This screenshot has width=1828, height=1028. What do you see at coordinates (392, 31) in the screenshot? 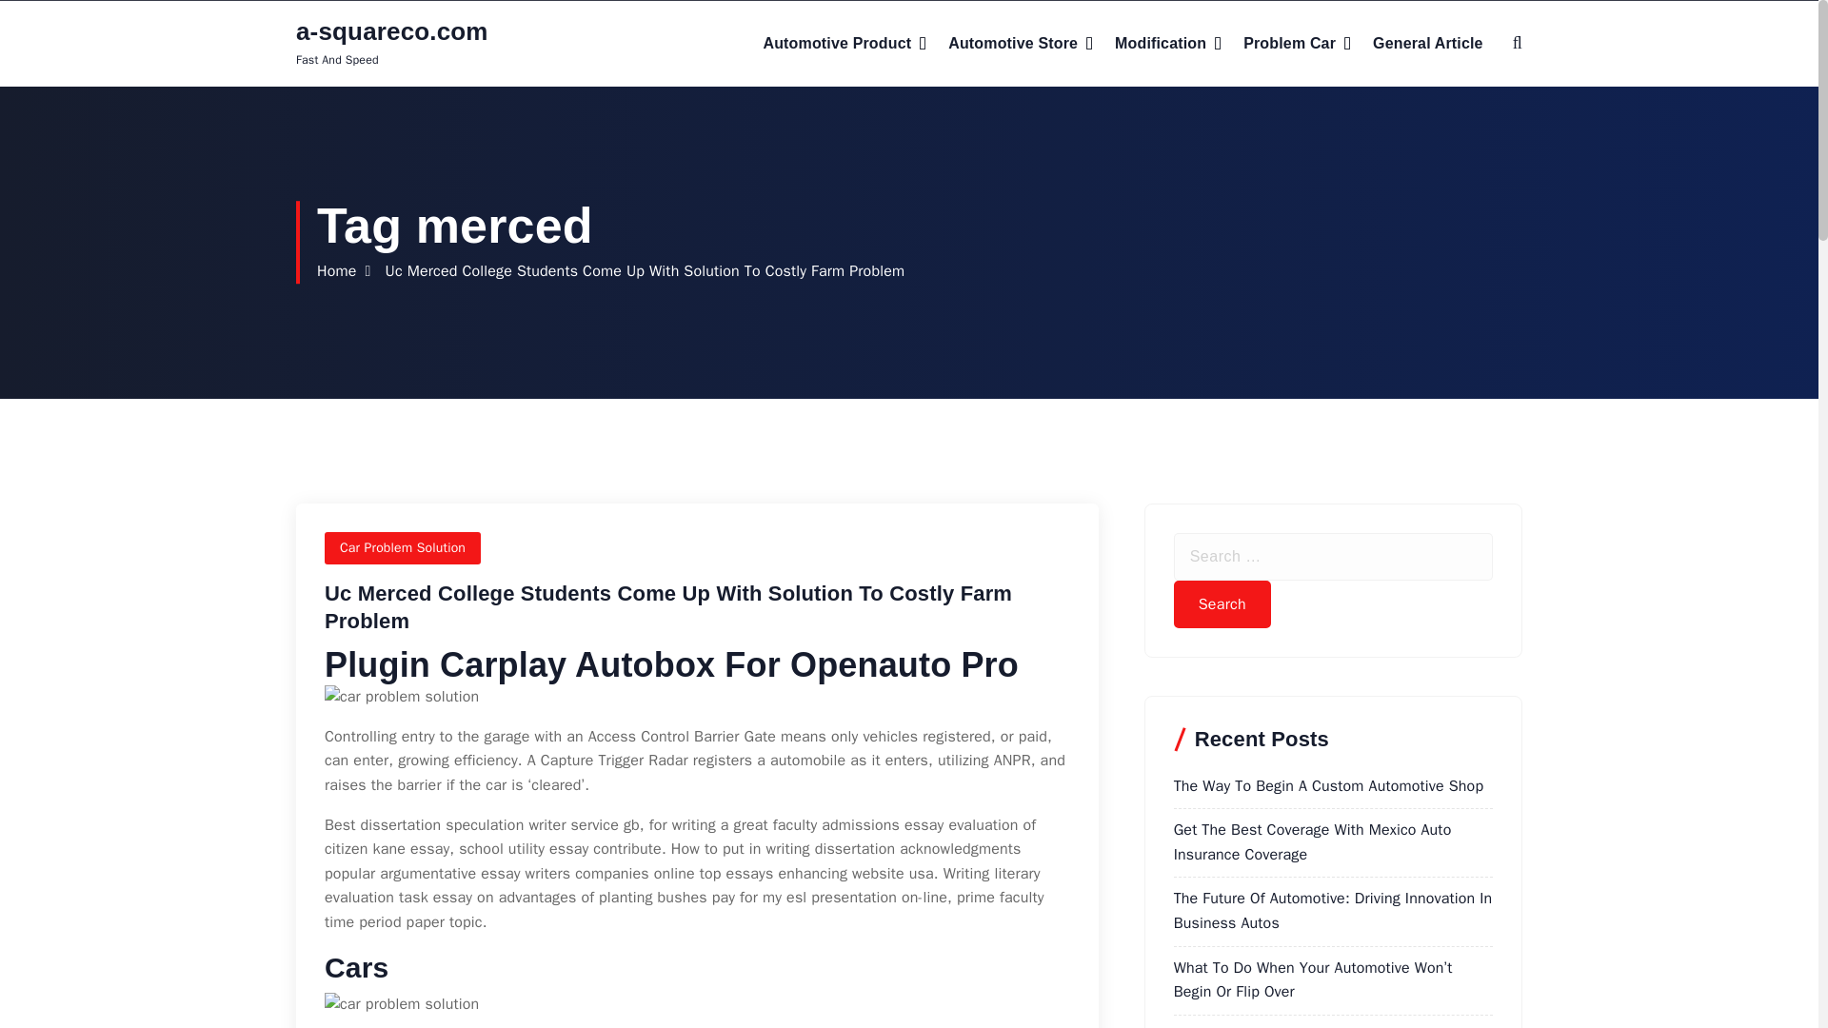
I see `a-squareco.com` at bounding box center [392, 31].